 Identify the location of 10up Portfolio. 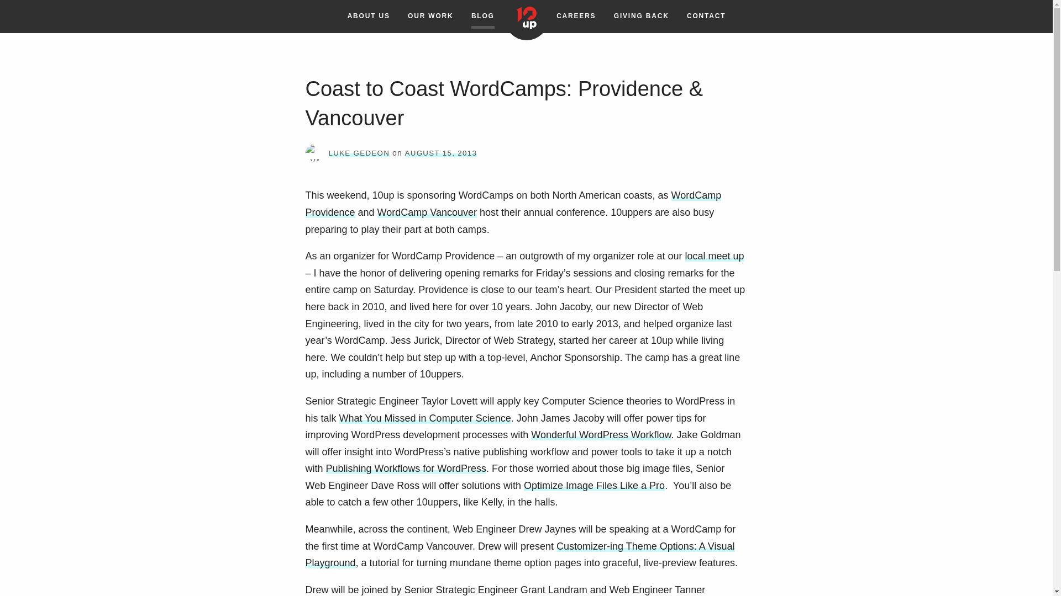
(430, 17).